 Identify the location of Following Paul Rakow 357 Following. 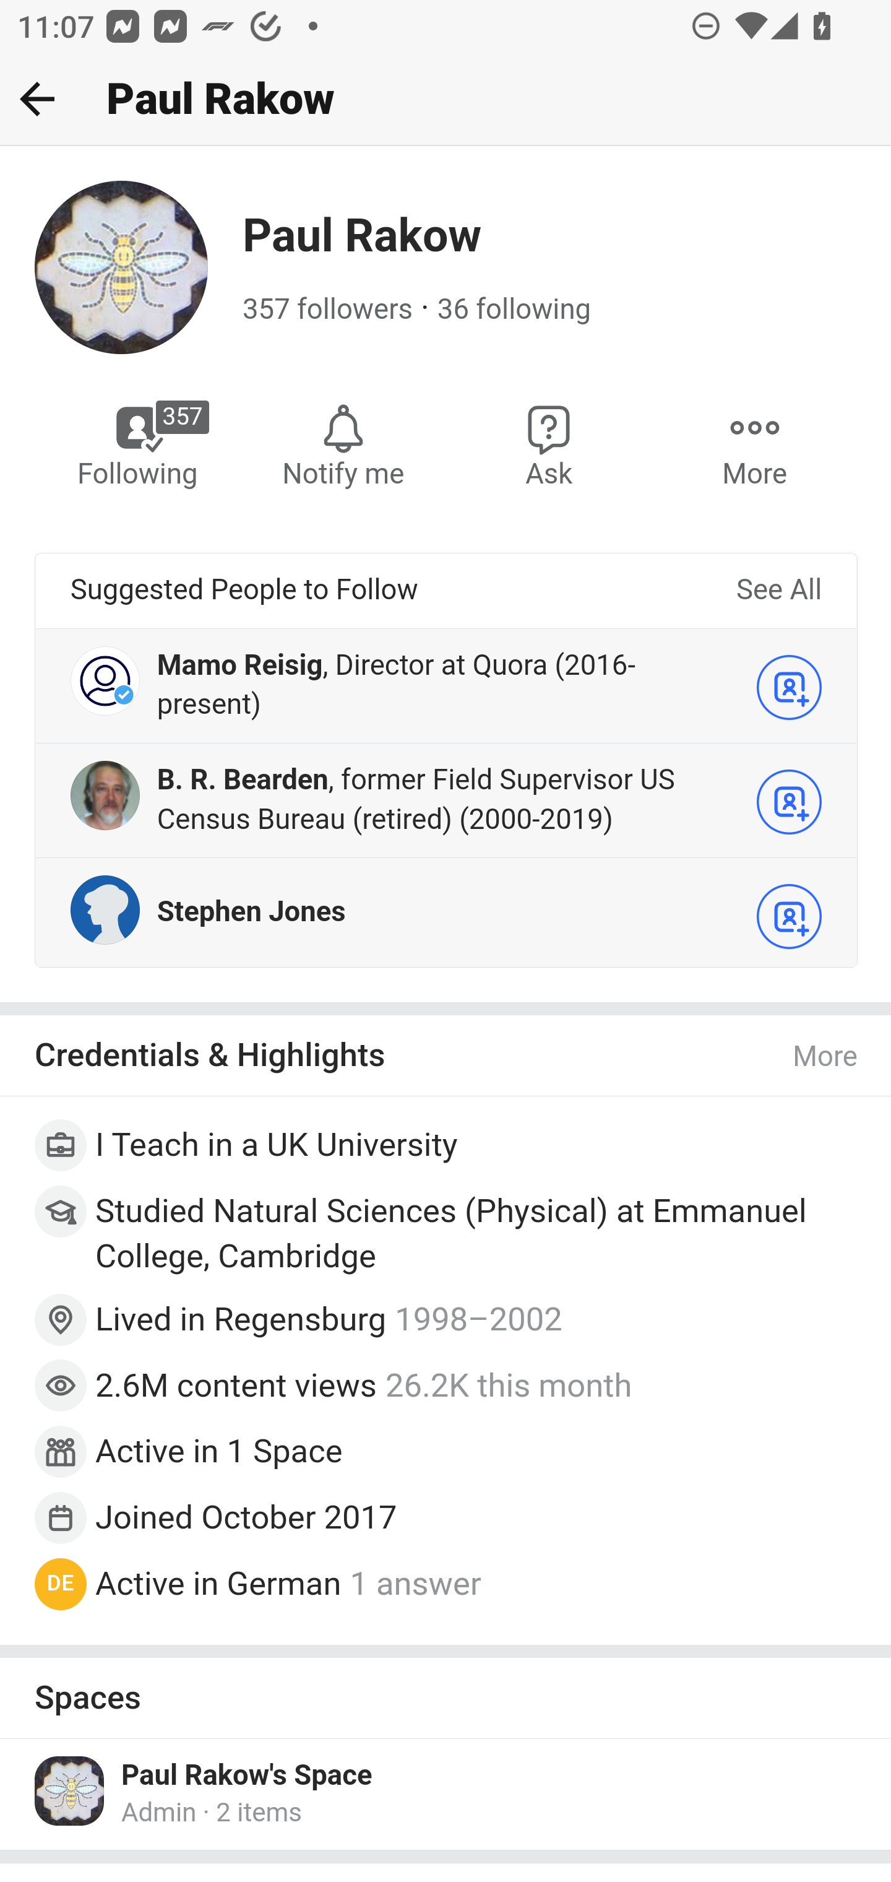
(139, 444).